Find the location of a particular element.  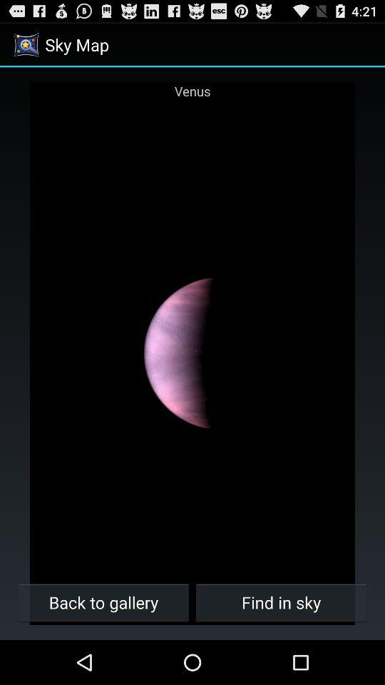

turn off icon to the left of the find in sky item is located at coordinates (104, 602).